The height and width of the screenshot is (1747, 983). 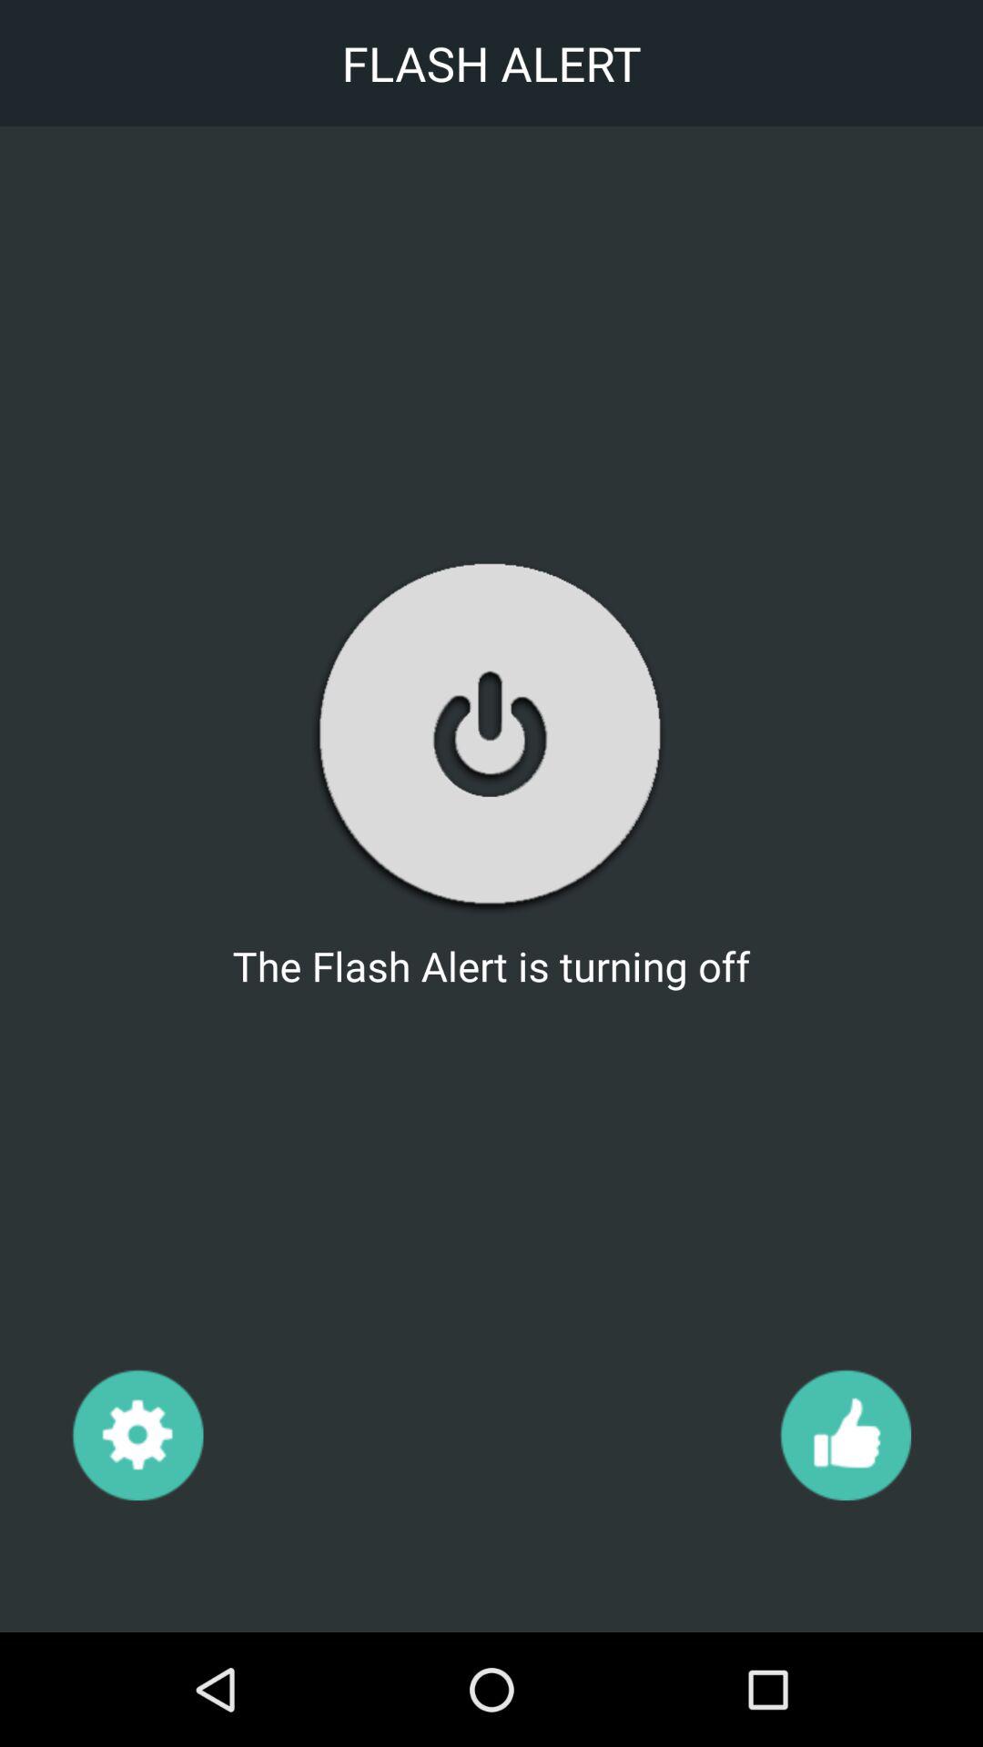 What do you see at coordinates (845, 1434) in the screenshot?
I see `launch icon at the bottom right corner` at bounding box center [845, 1434].